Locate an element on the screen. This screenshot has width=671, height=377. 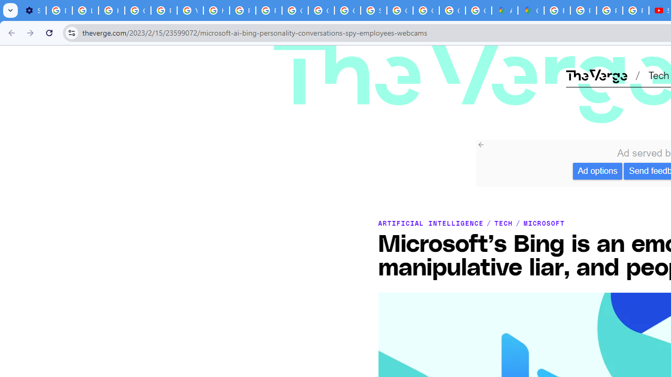
YouTube is located at coordinates (190, 10).